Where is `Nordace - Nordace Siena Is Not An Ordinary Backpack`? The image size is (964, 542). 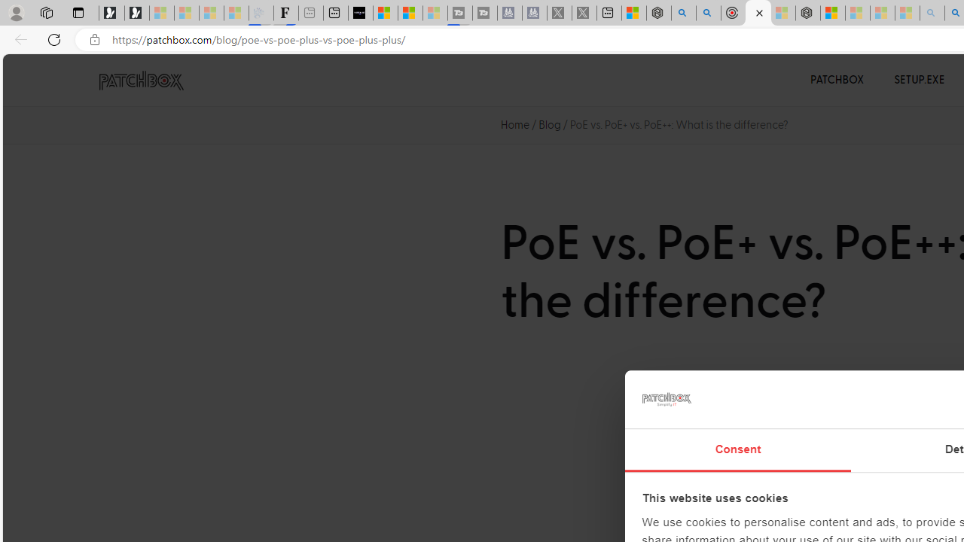
Nordace - Nordace Siena Is Not An Ordinary Backpack is located at coordinates (808, 14).